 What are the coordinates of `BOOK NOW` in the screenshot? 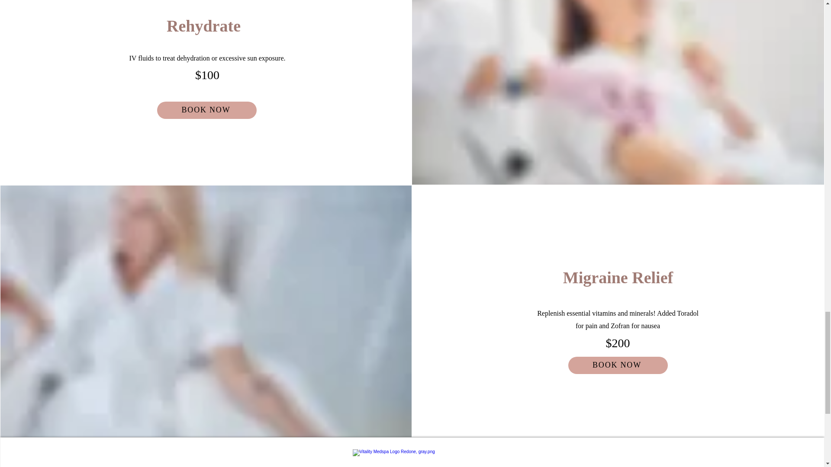 It's located at (207, 110).